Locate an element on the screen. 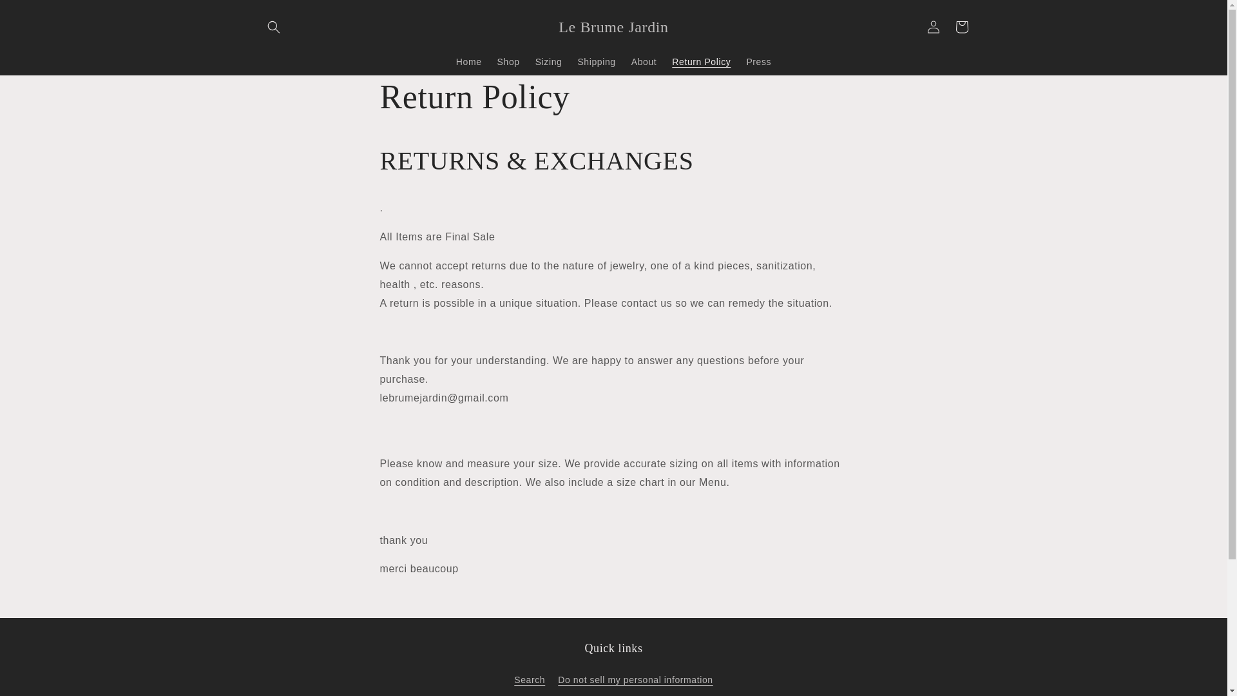 The image size is (1237, 696). Shop is located at coordinates (509, 61).